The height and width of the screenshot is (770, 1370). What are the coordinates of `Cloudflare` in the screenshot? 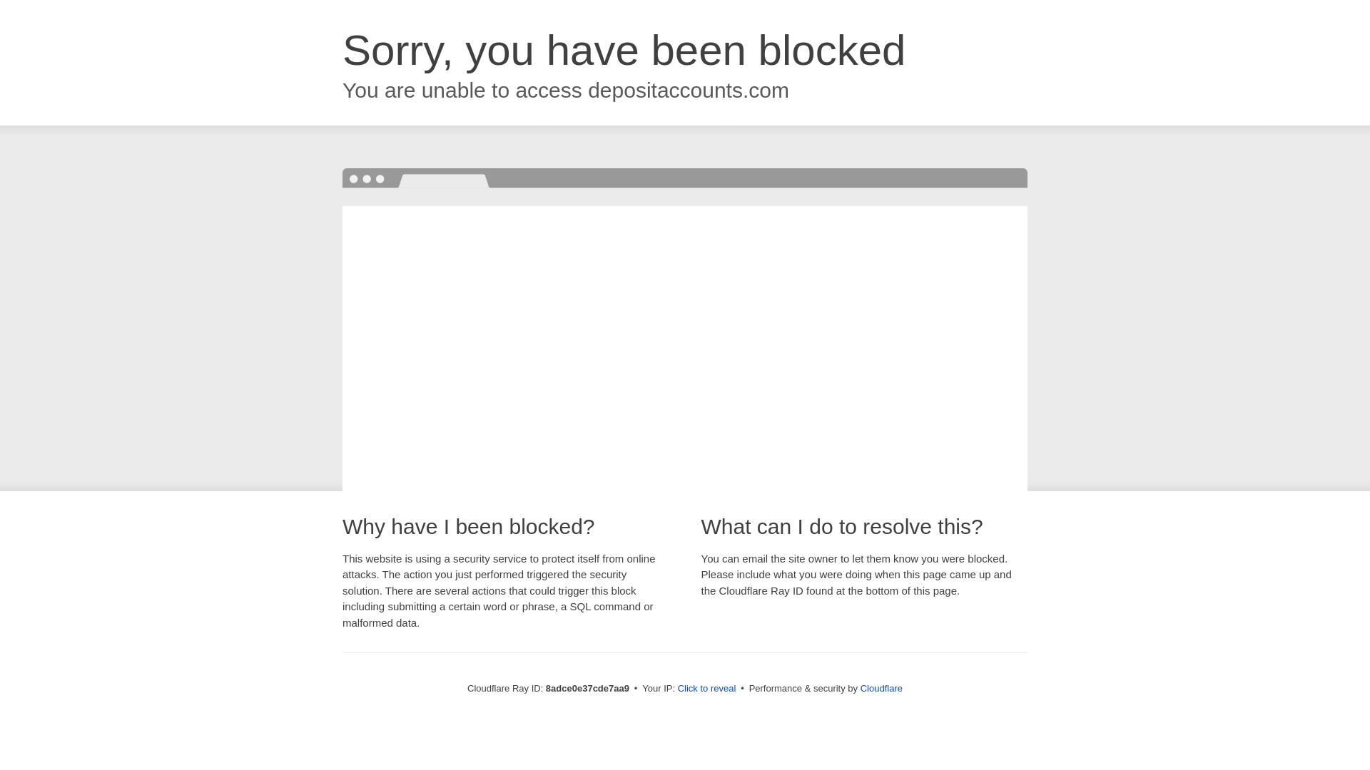 It's located at (881, 688).